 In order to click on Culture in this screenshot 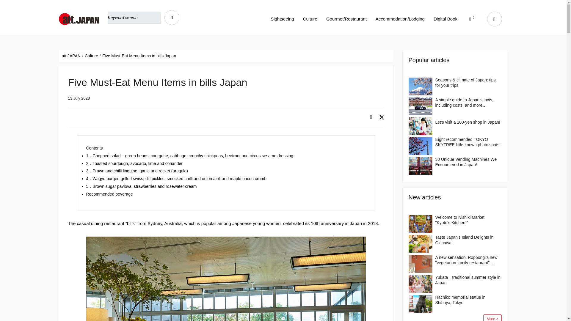, I will do `click(310, 19)`.